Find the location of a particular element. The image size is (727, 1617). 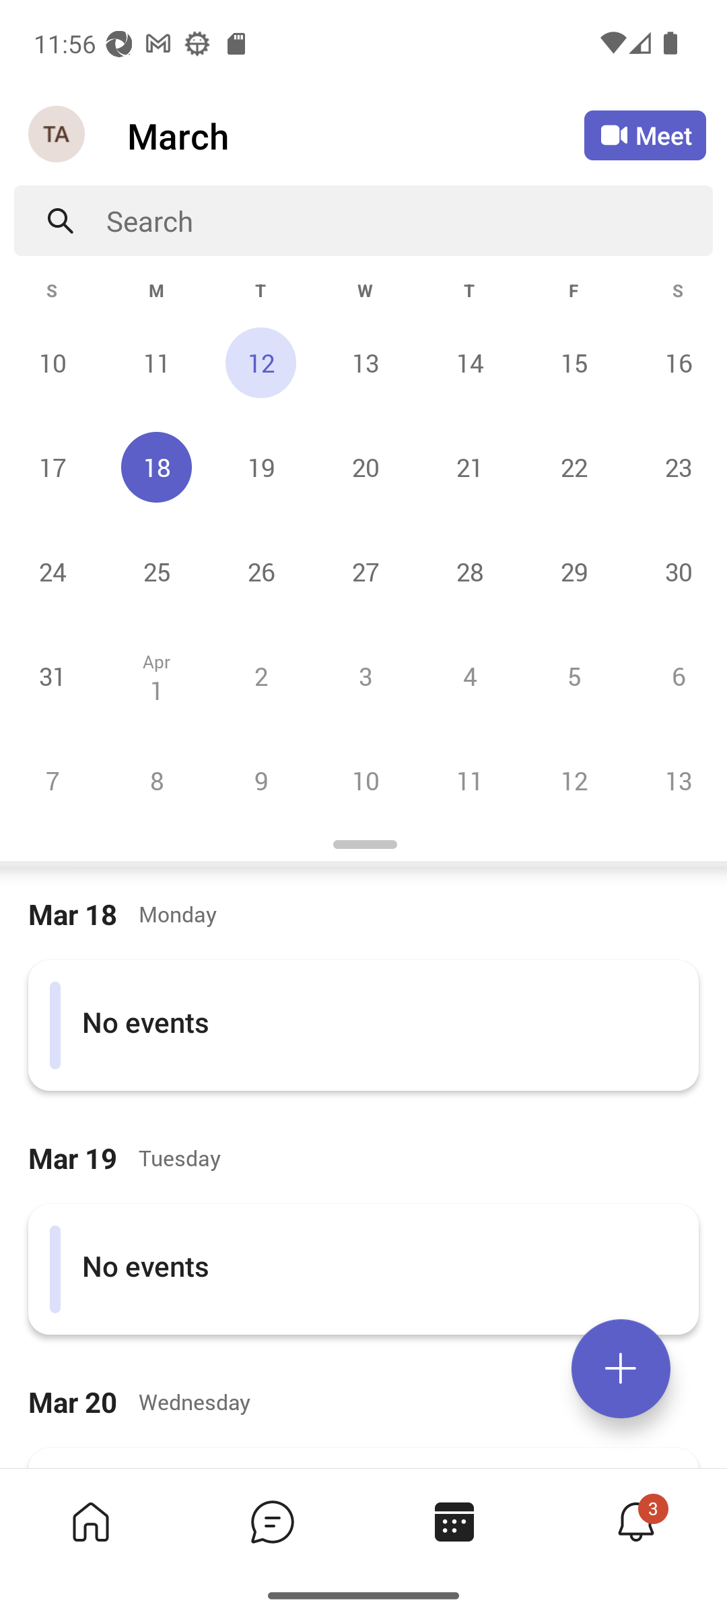

Monday, March 18, Selected 18 is located at coordinates (156, 467).